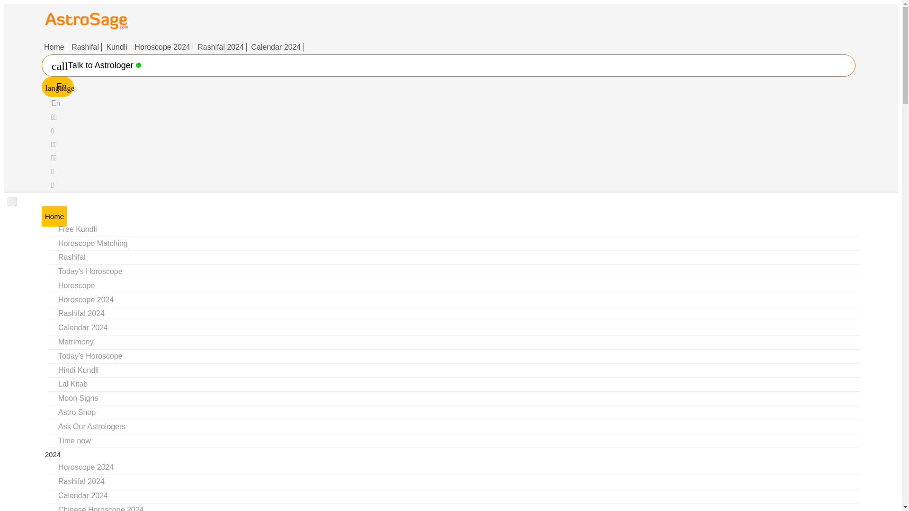 The width and height of the screenshot is (909, 511). What do you see at coordinates (53, 131) in the screenshot?
I see `Telugu` at bounding box center [53, 131].